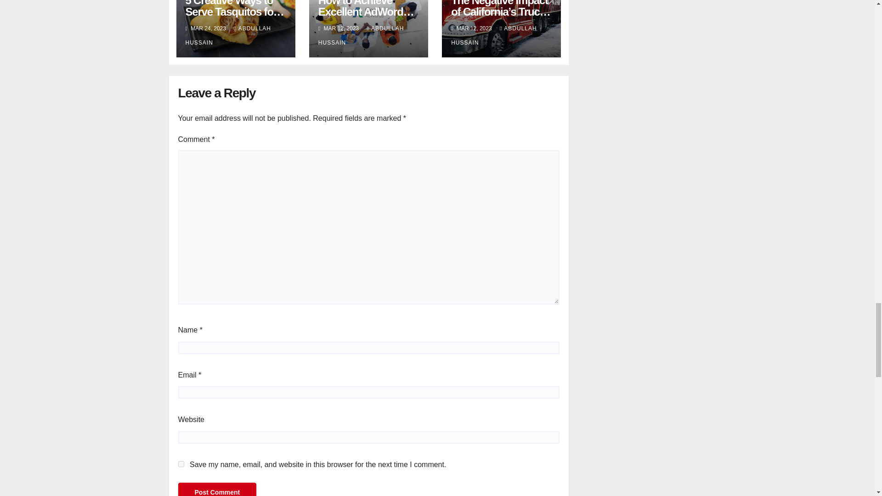  Describe the element at coordinates (181, 464) in the screenshot. I see `yes` at that location.